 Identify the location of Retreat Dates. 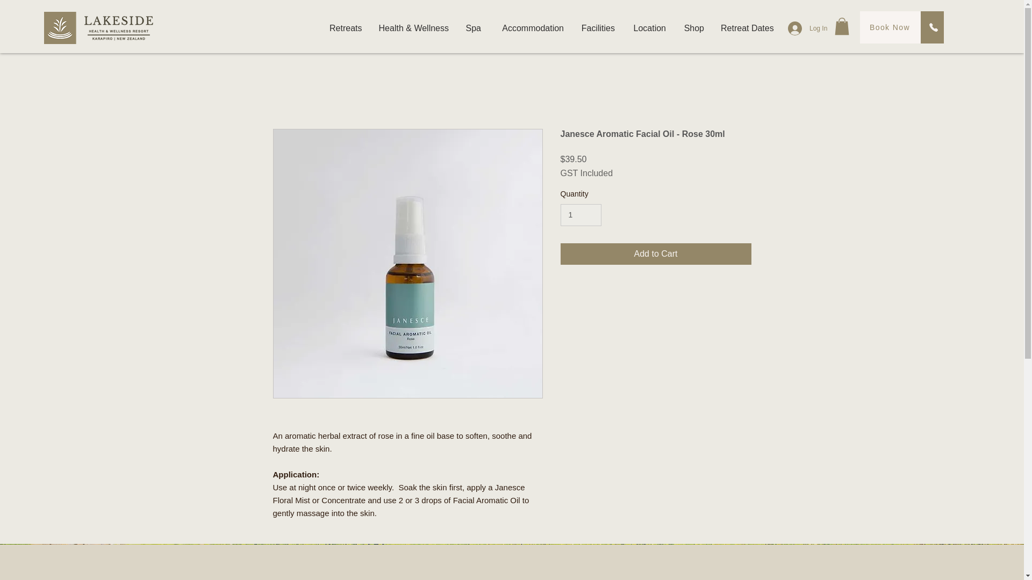
(746, 28).